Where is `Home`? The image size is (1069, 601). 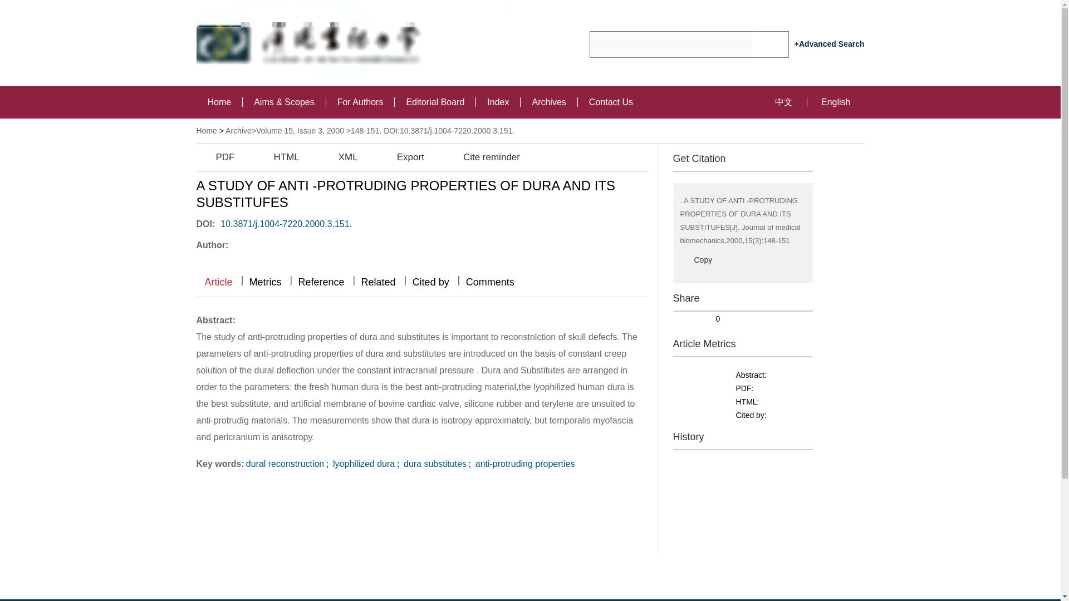 Home is located at coordinates (219, 102).